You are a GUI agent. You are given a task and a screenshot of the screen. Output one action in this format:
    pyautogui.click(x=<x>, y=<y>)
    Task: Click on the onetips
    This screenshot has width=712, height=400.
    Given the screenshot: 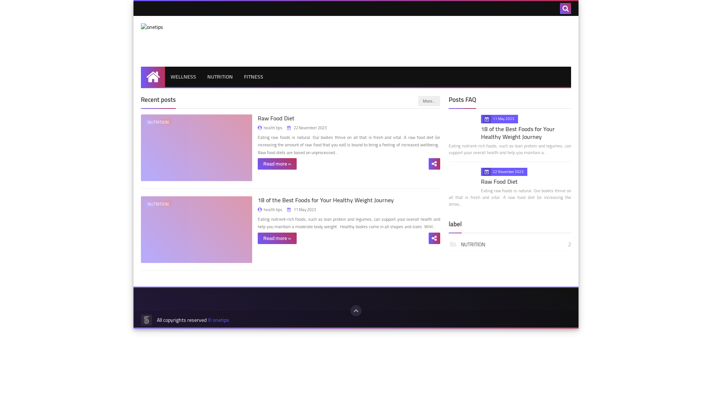 What is the action you would take?
    pyautogui.click(x=195, y=27)
    